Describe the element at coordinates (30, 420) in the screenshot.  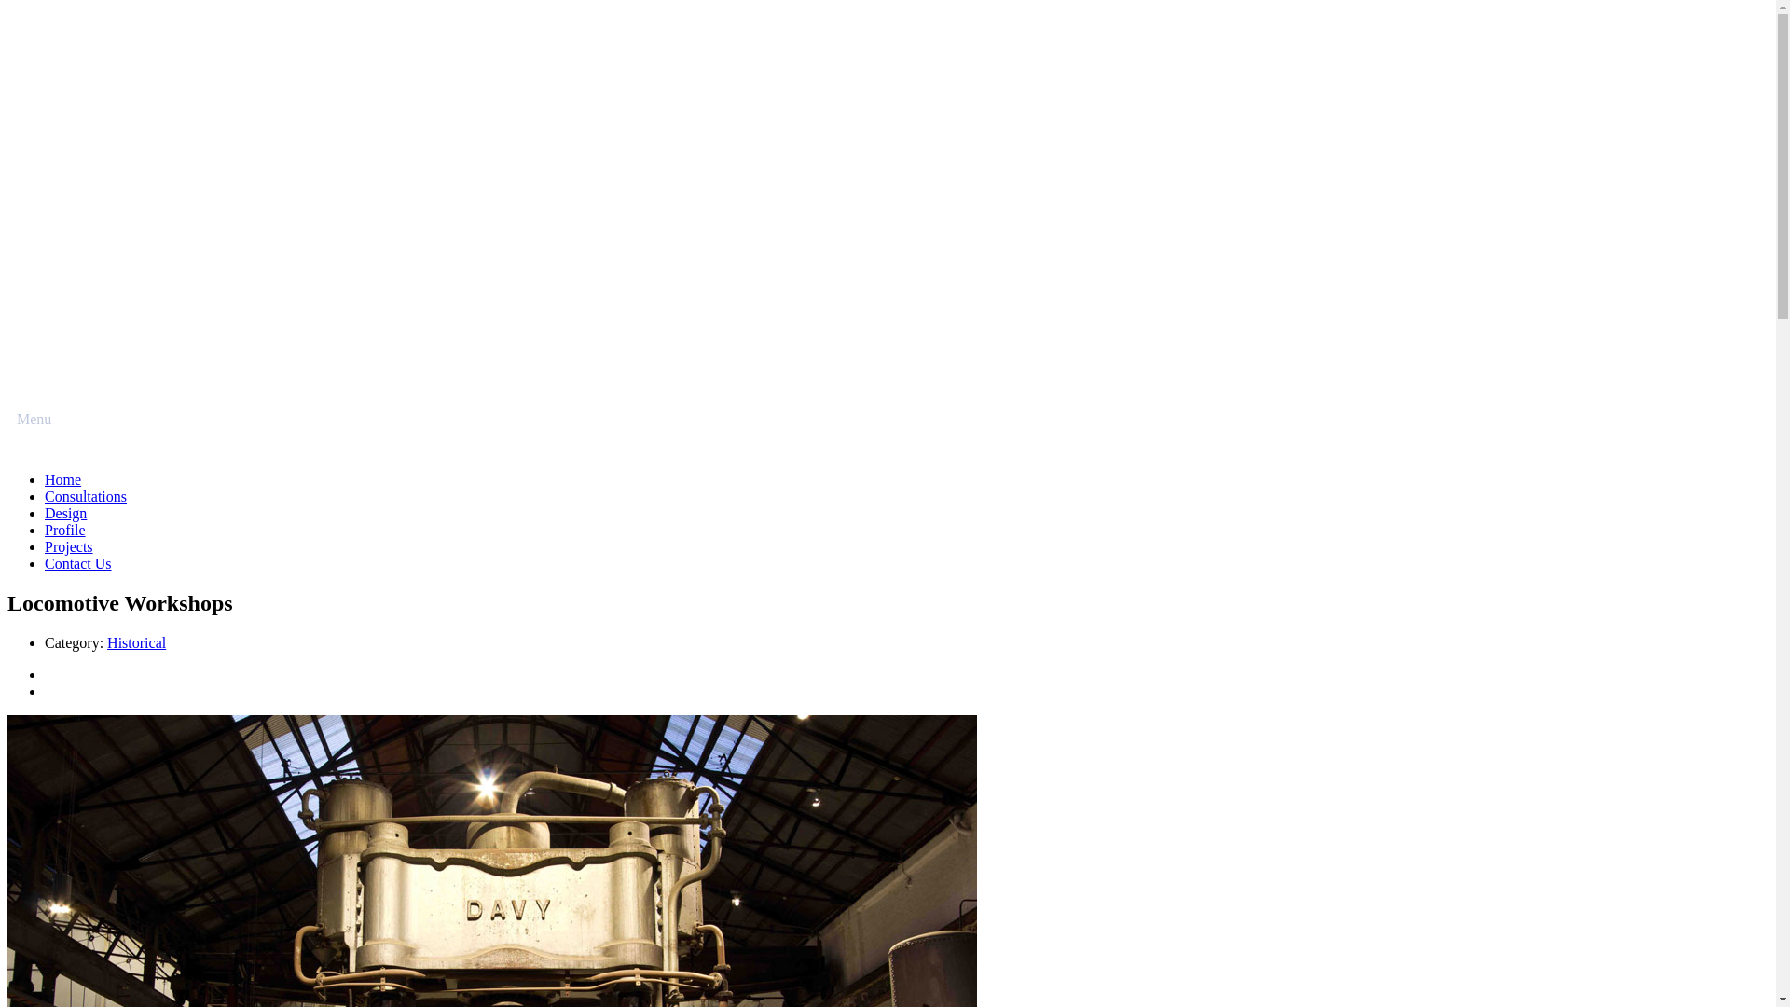
I see `Menu` at that location.